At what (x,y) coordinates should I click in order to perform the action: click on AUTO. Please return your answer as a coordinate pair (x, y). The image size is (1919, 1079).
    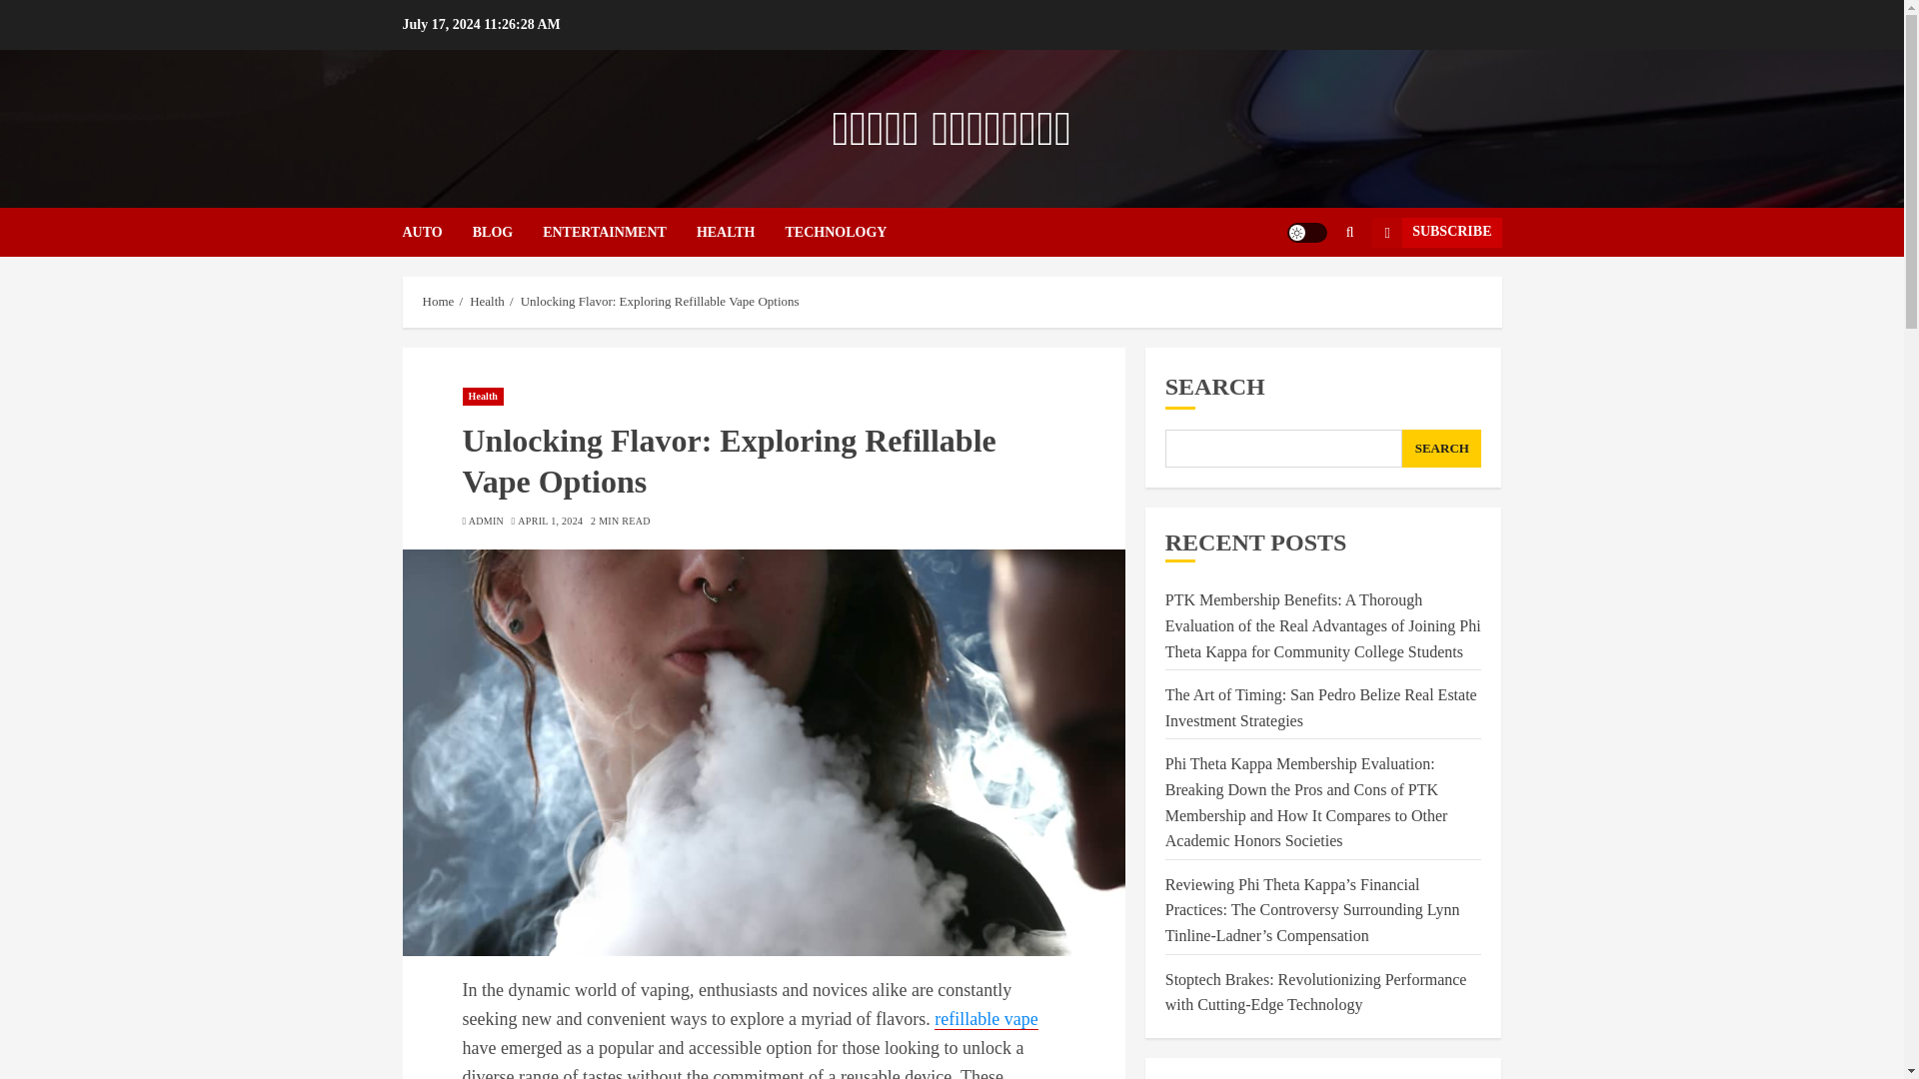
    Looking at the image, I should click on (436, 232).